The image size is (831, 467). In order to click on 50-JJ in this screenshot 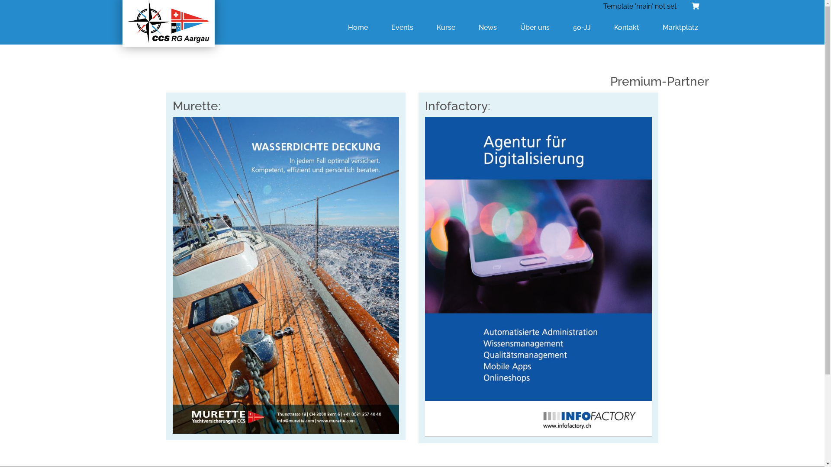, I will do `click(582, 28)`.